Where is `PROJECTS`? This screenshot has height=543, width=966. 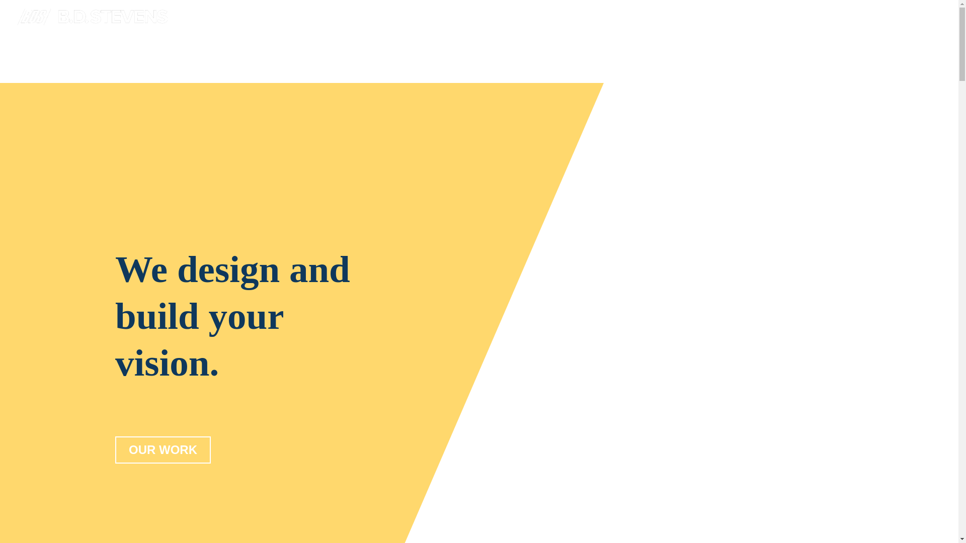
PROJECTS is located at coordinates (161, 45).